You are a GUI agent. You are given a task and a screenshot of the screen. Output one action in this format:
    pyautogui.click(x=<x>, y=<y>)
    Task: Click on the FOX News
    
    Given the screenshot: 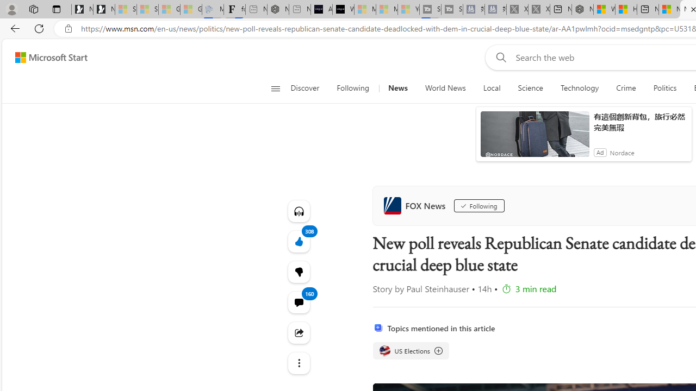 What is the action you would take?
    pyautogui.click(x=417, y=205)
    